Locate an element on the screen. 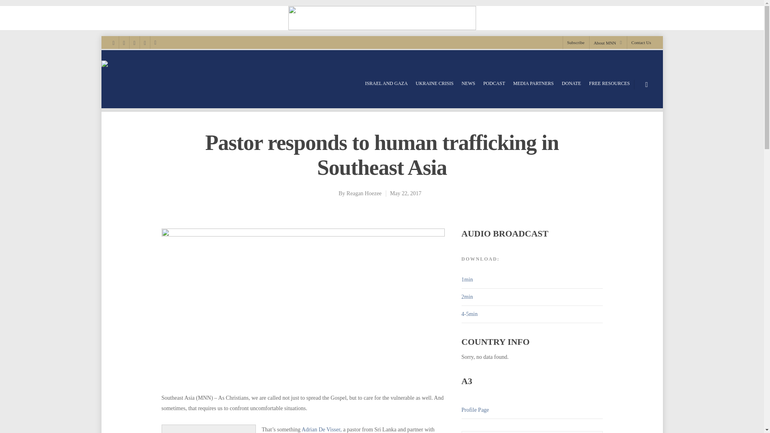 Image resolution: width=770 pixels, height=433 pixels. Subscribe is located at coordinates (575, 42).